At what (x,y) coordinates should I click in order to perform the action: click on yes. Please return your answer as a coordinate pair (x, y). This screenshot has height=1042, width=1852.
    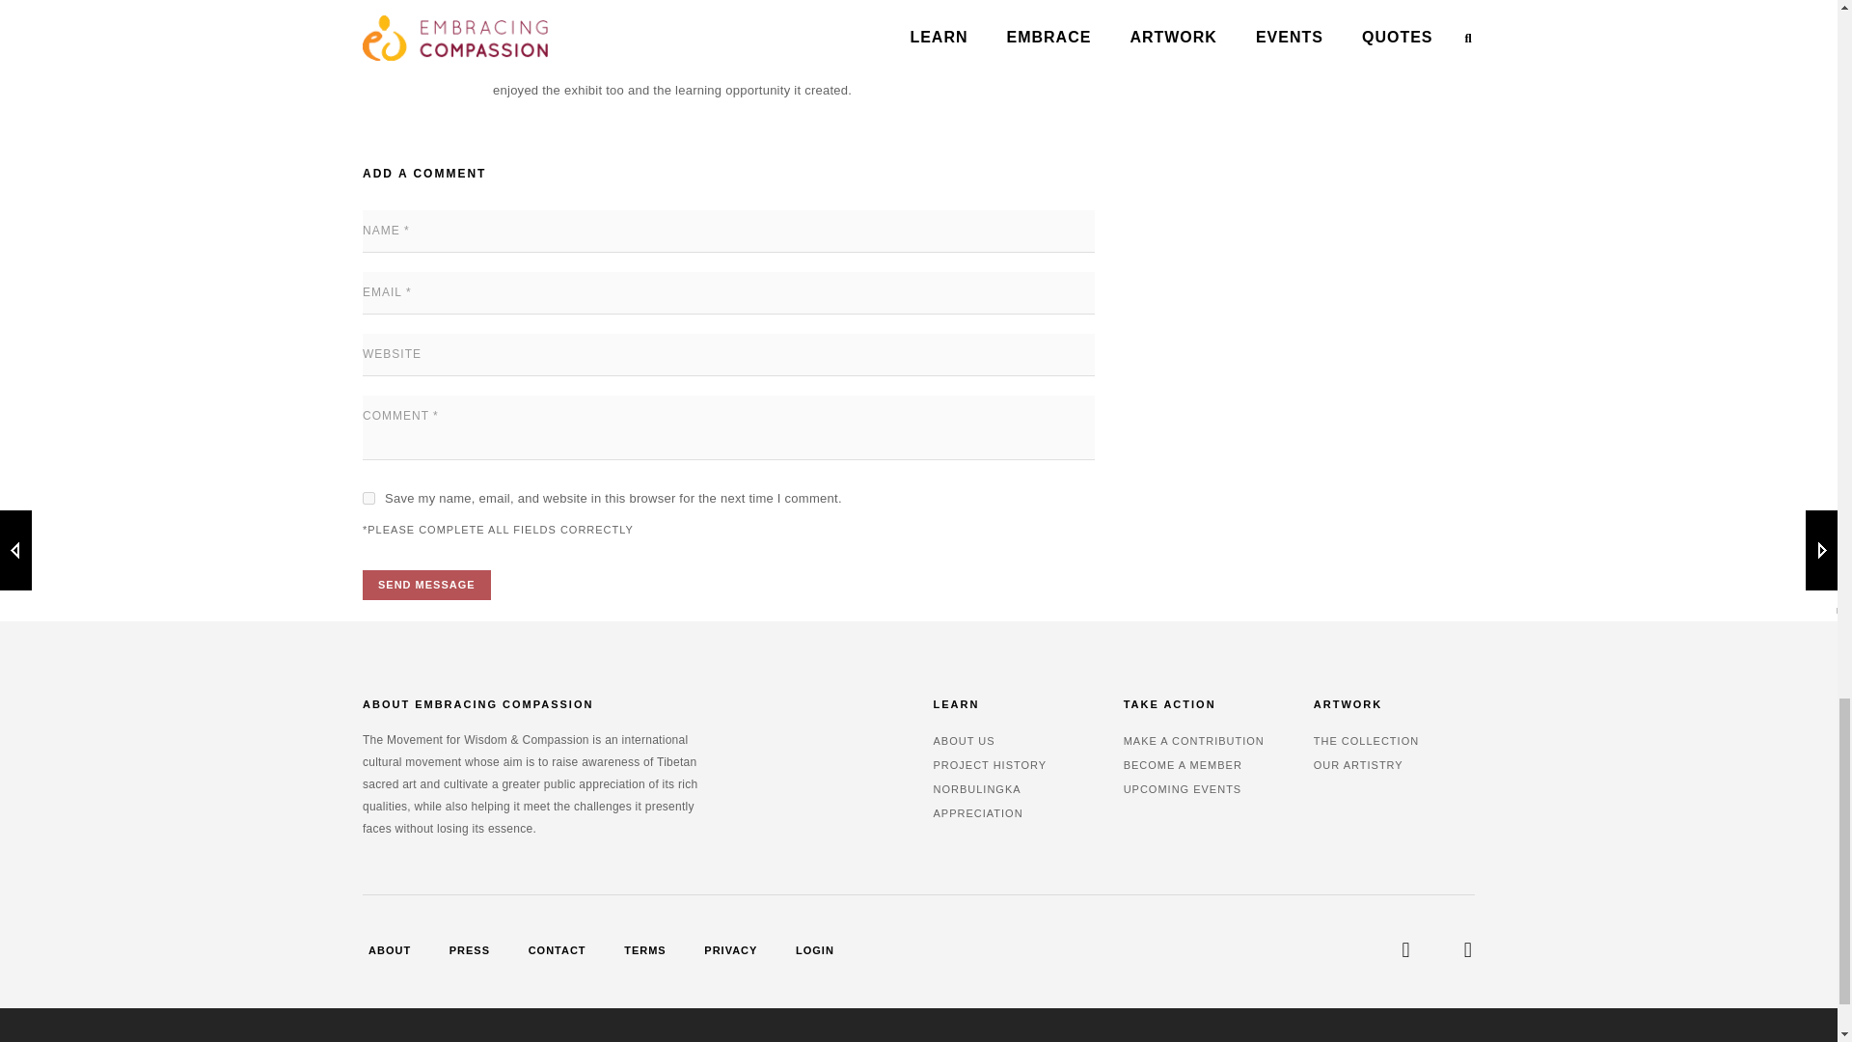
    Looking at the image, I should click on (368, 498).